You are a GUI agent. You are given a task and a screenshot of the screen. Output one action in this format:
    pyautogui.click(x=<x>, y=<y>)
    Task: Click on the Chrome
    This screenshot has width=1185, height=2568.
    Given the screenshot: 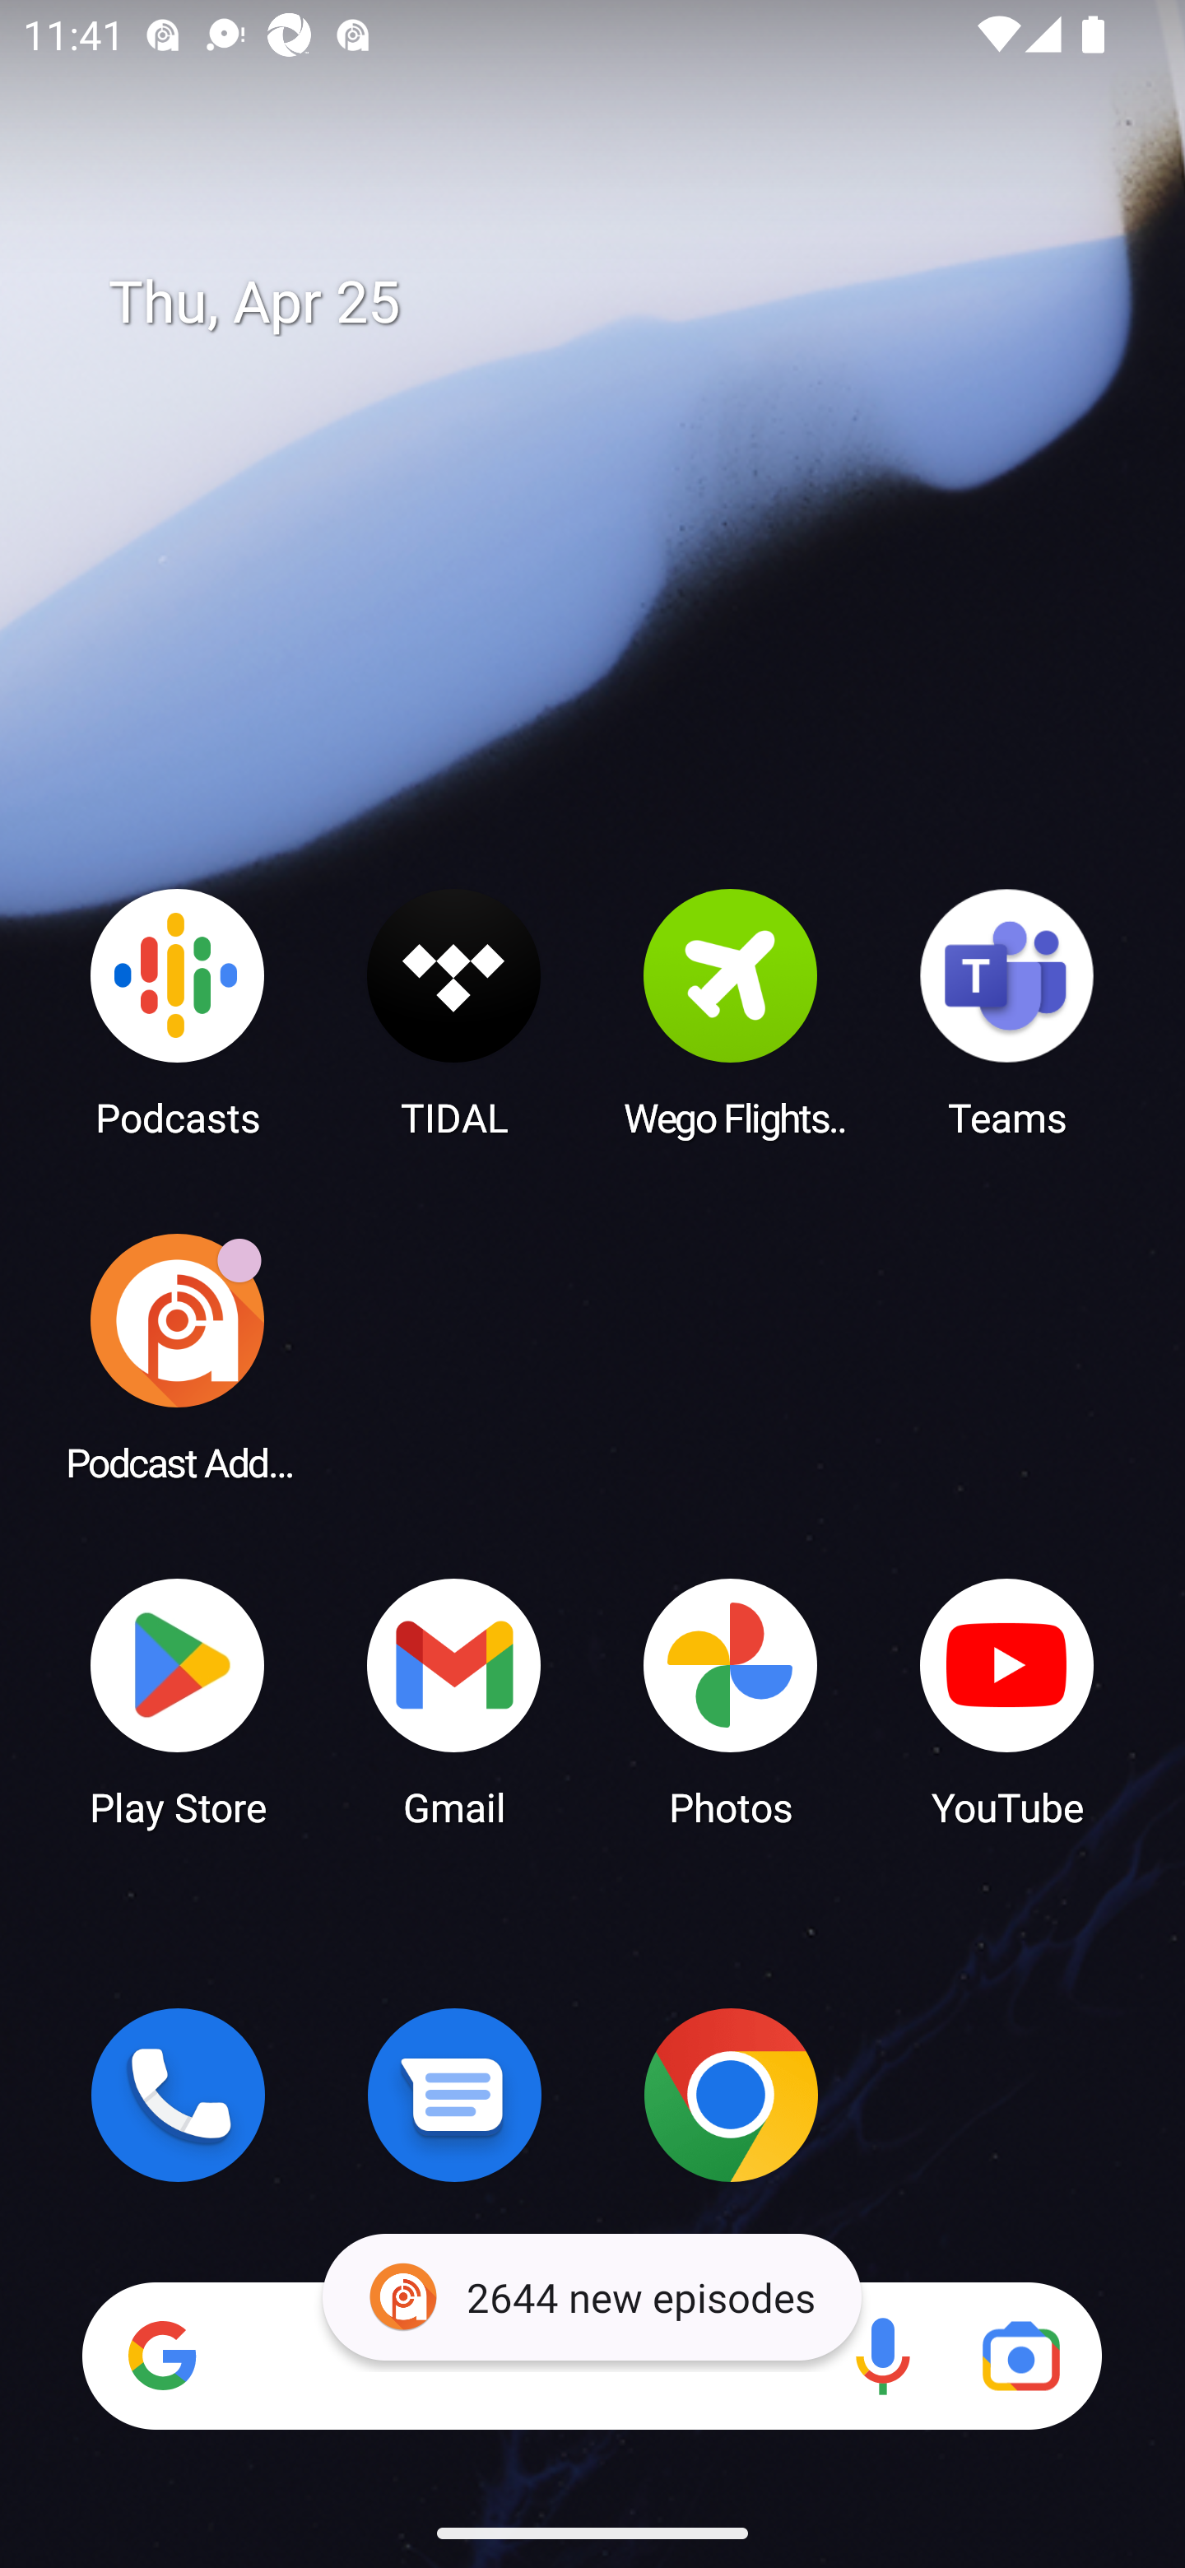 What is the action you would take?
    pyautogui.click(x=731, y=2095)
    